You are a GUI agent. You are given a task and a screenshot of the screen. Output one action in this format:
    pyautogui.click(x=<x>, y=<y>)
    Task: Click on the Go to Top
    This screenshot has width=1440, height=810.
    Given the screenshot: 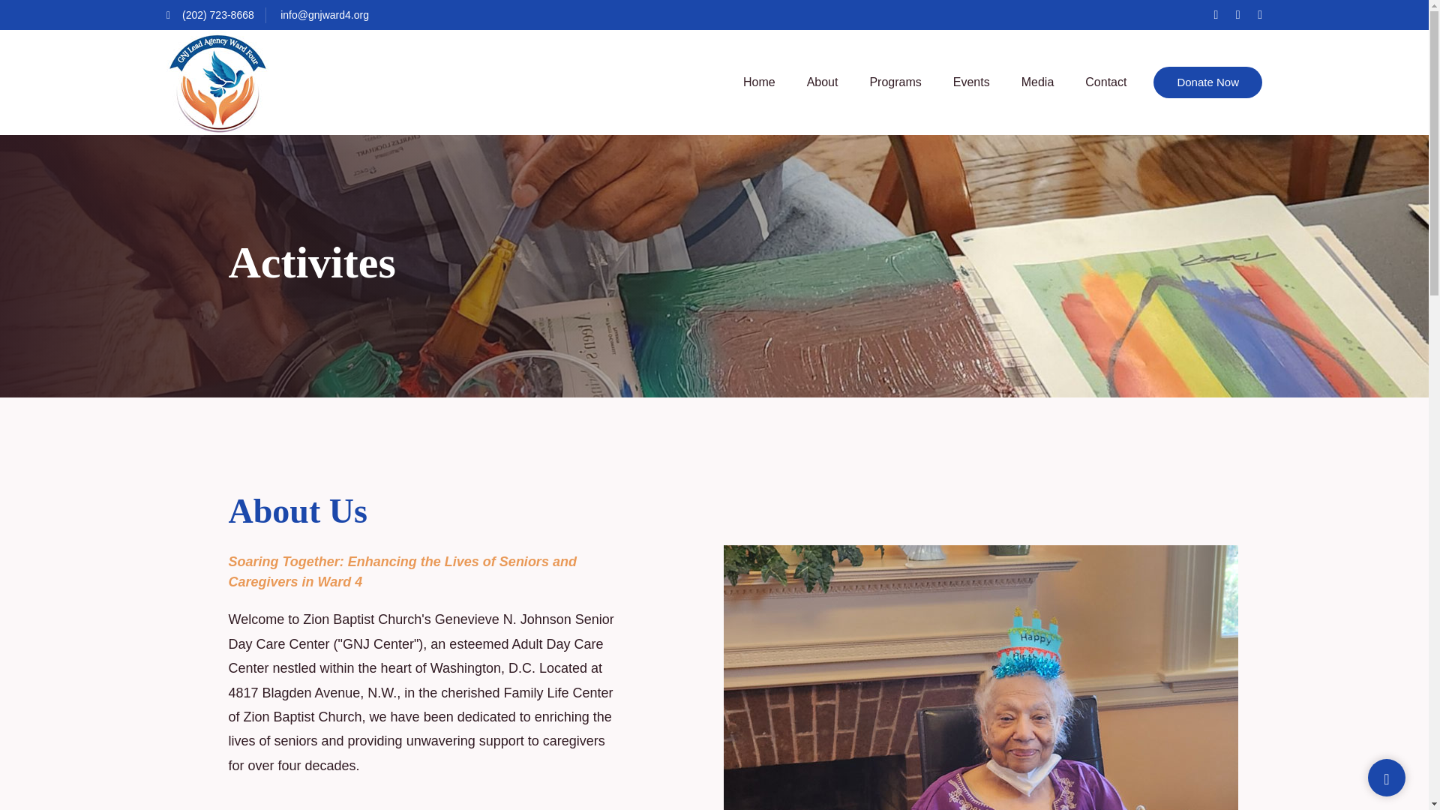 What is the action you would take?
    pyautogui.click(x=1386, y=778)
    